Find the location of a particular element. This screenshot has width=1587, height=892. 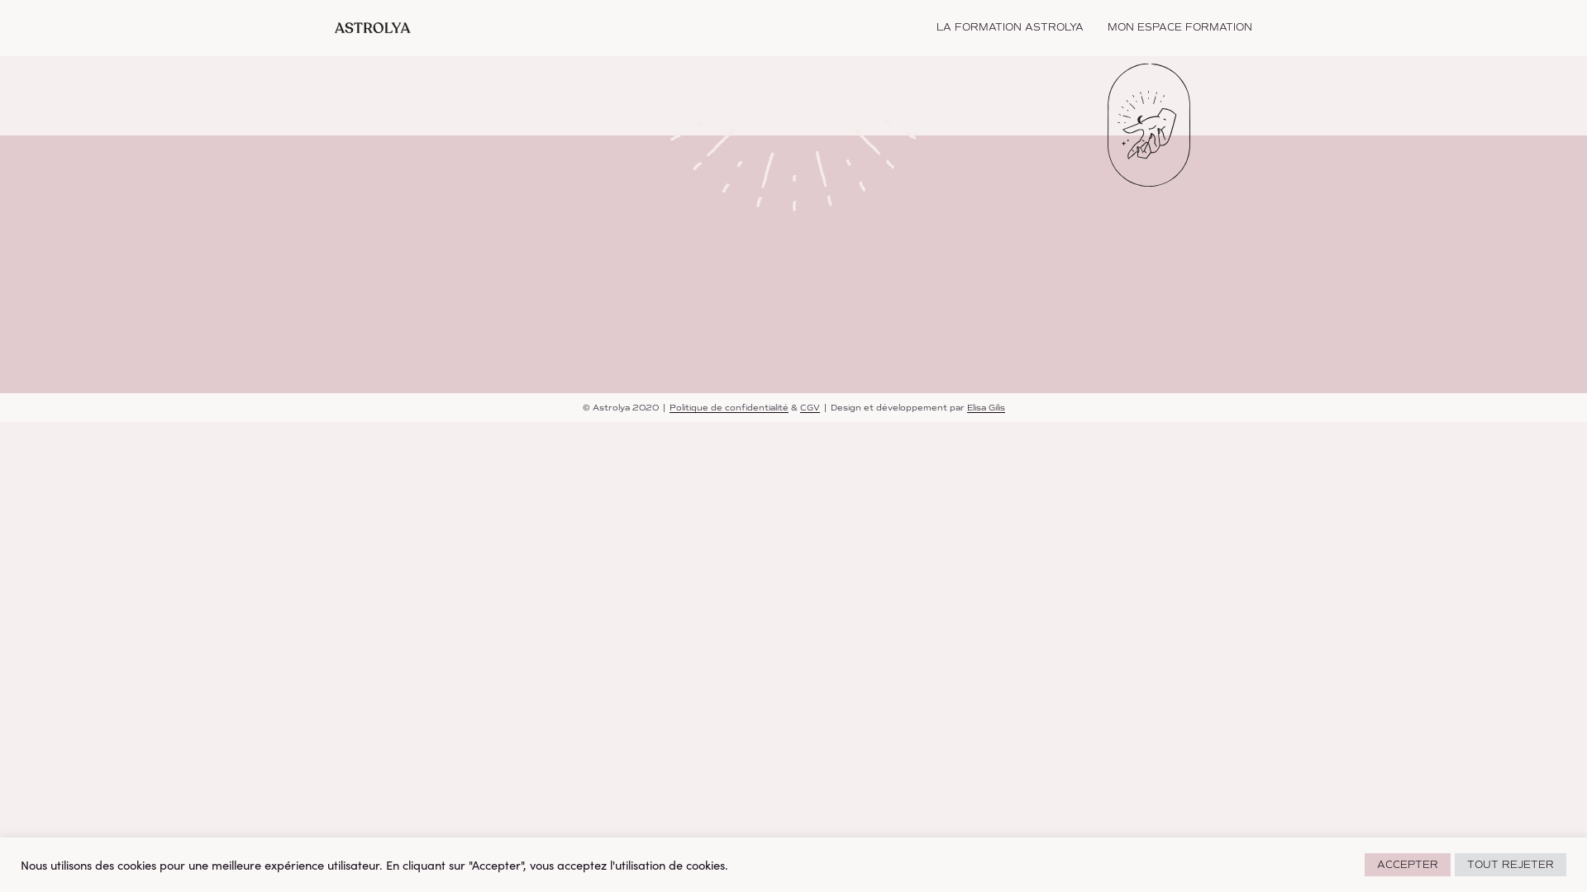

Rechercher is located at coordinates (972, 446).